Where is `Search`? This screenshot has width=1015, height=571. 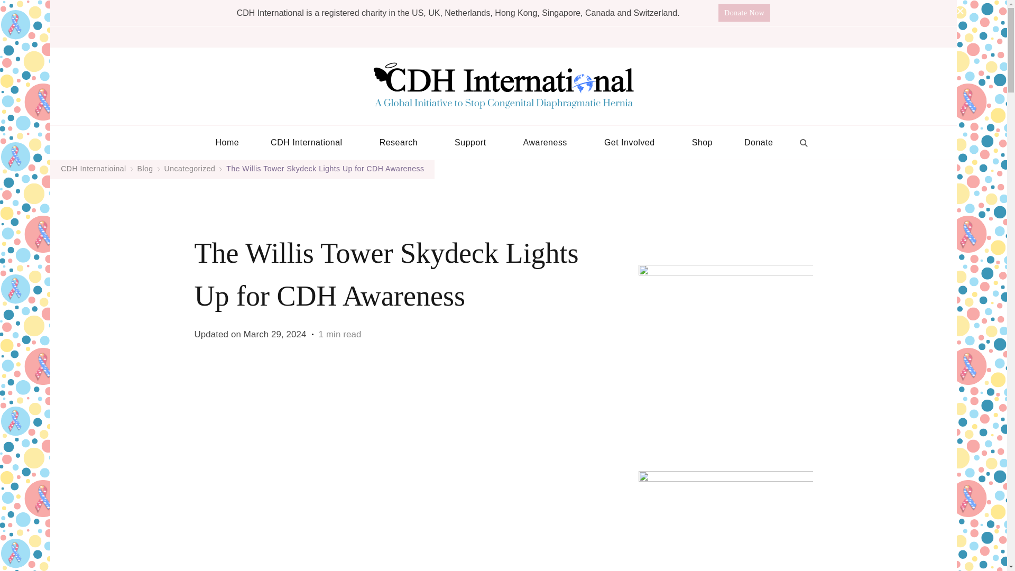 Search is located at coordinates (159, 123).